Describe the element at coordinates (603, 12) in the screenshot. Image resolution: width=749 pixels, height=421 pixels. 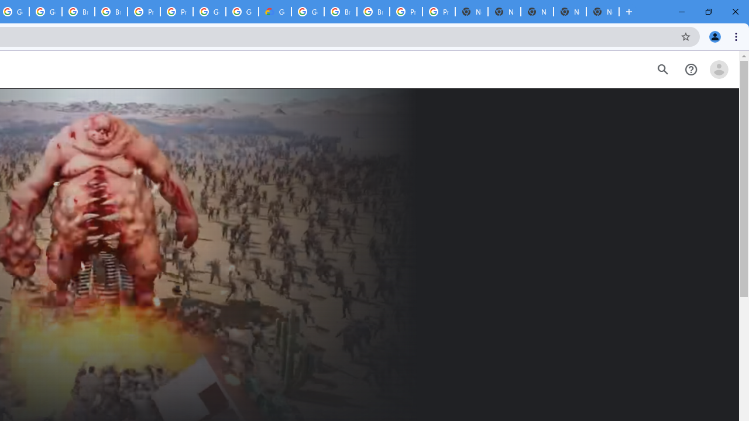
I see `New Tab` at that location.